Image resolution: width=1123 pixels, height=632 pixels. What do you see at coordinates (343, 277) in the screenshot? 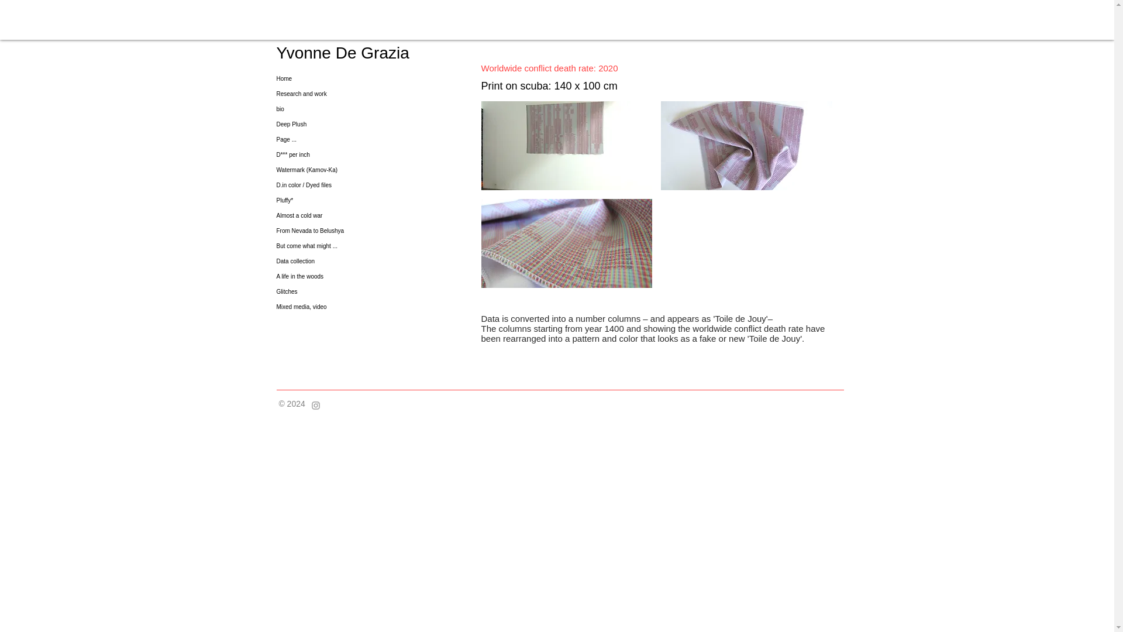
I see `A life in the woods` at bounding box center [343, 277].